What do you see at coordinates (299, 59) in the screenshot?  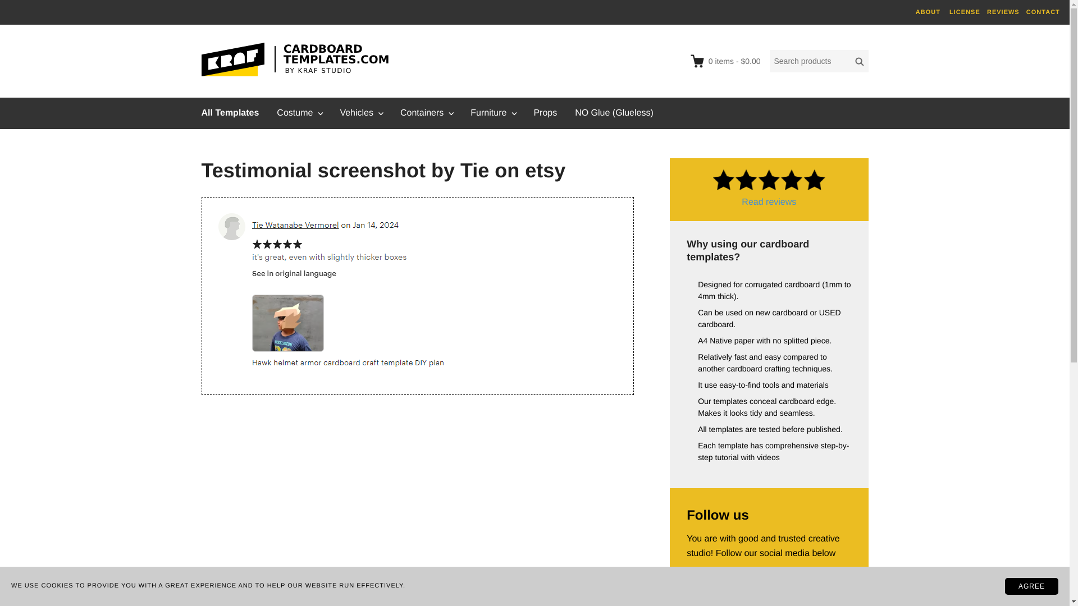 I see `cardboardtemplates.com` at bounding box center [299, 59].